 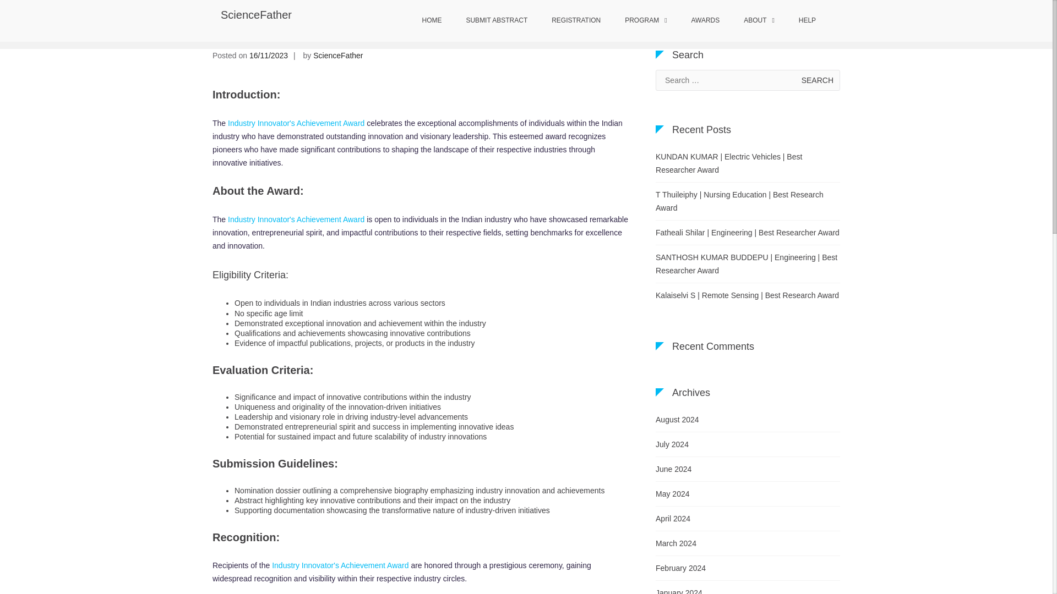 What do you see at coordinates (705, 21) in the screenshot?
I see `AWARDS` at bounding box center [705, 21].